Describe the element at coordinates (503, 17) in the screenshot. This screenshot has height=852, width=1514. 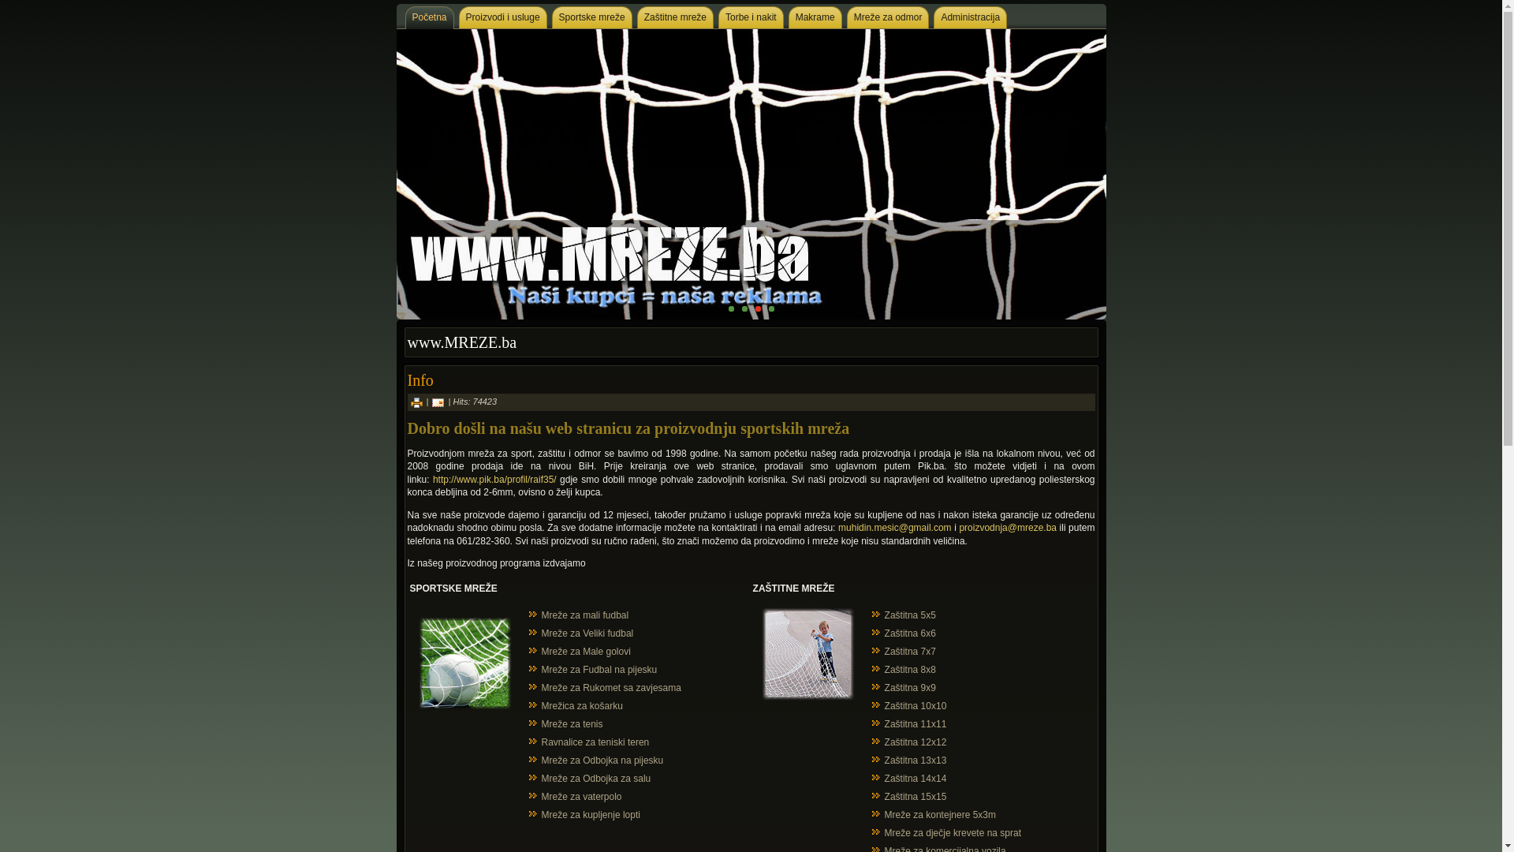
I see `Proizvodi i usluge` at that location.